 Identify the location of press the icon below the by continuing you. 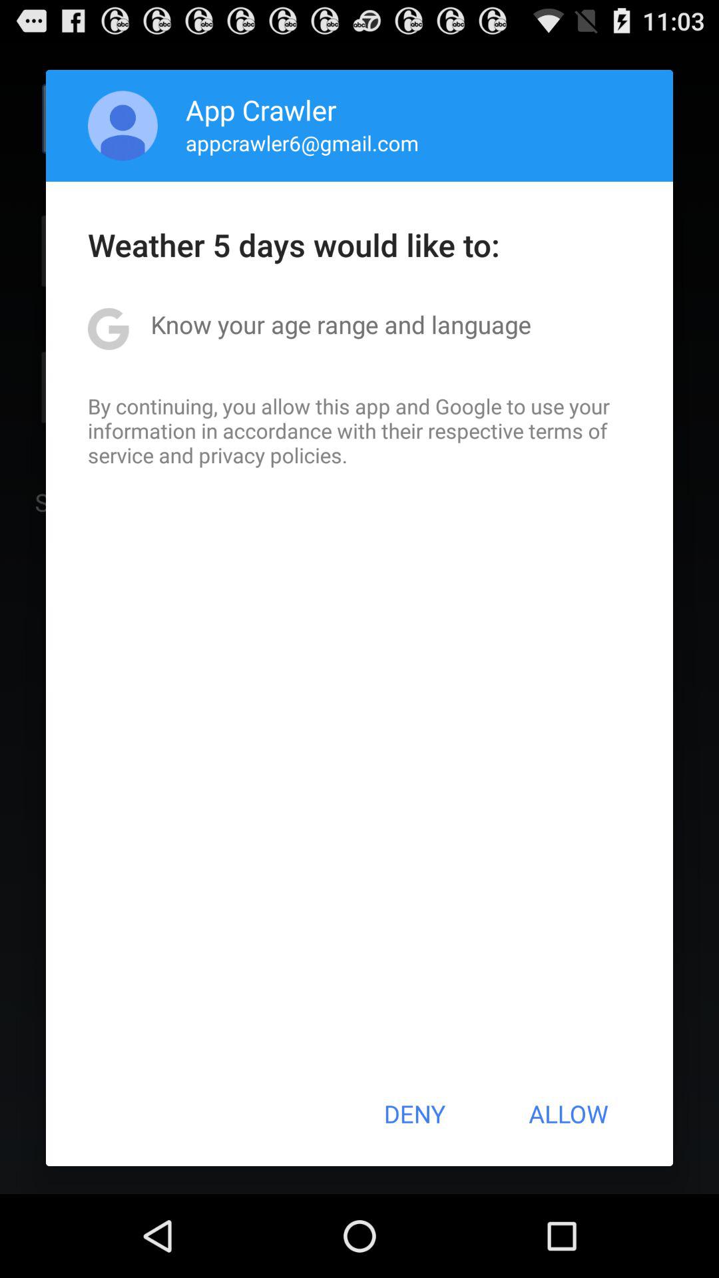
(414, 1114).